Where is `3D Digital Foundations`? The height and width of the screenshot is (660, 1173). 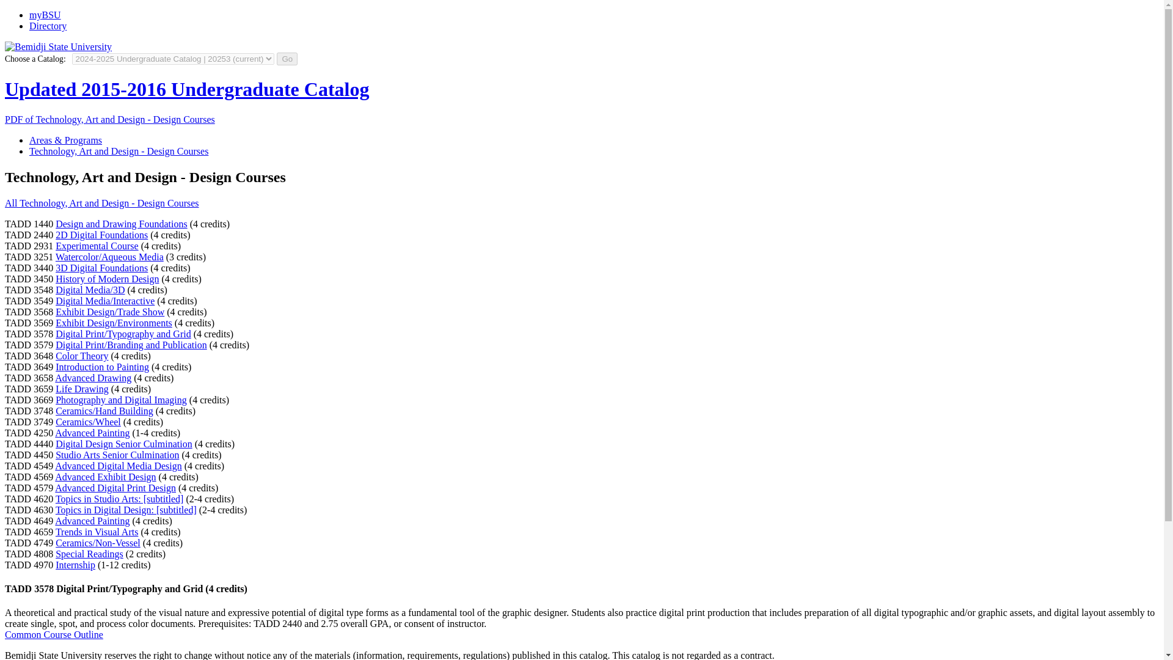
3D Digital Foundations is located at coordinates (101, 268).